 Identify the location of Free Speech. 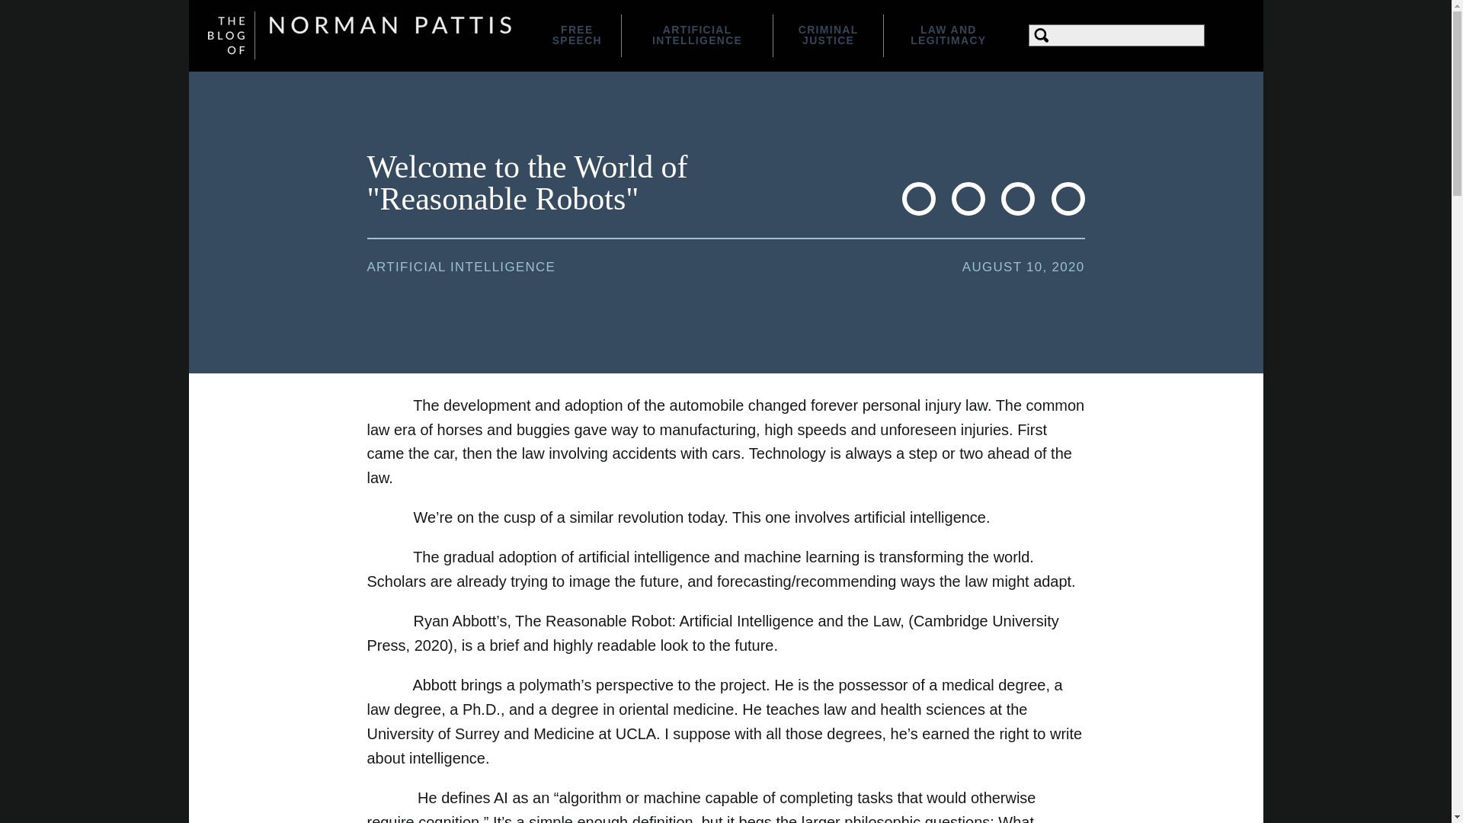
(576, 35).